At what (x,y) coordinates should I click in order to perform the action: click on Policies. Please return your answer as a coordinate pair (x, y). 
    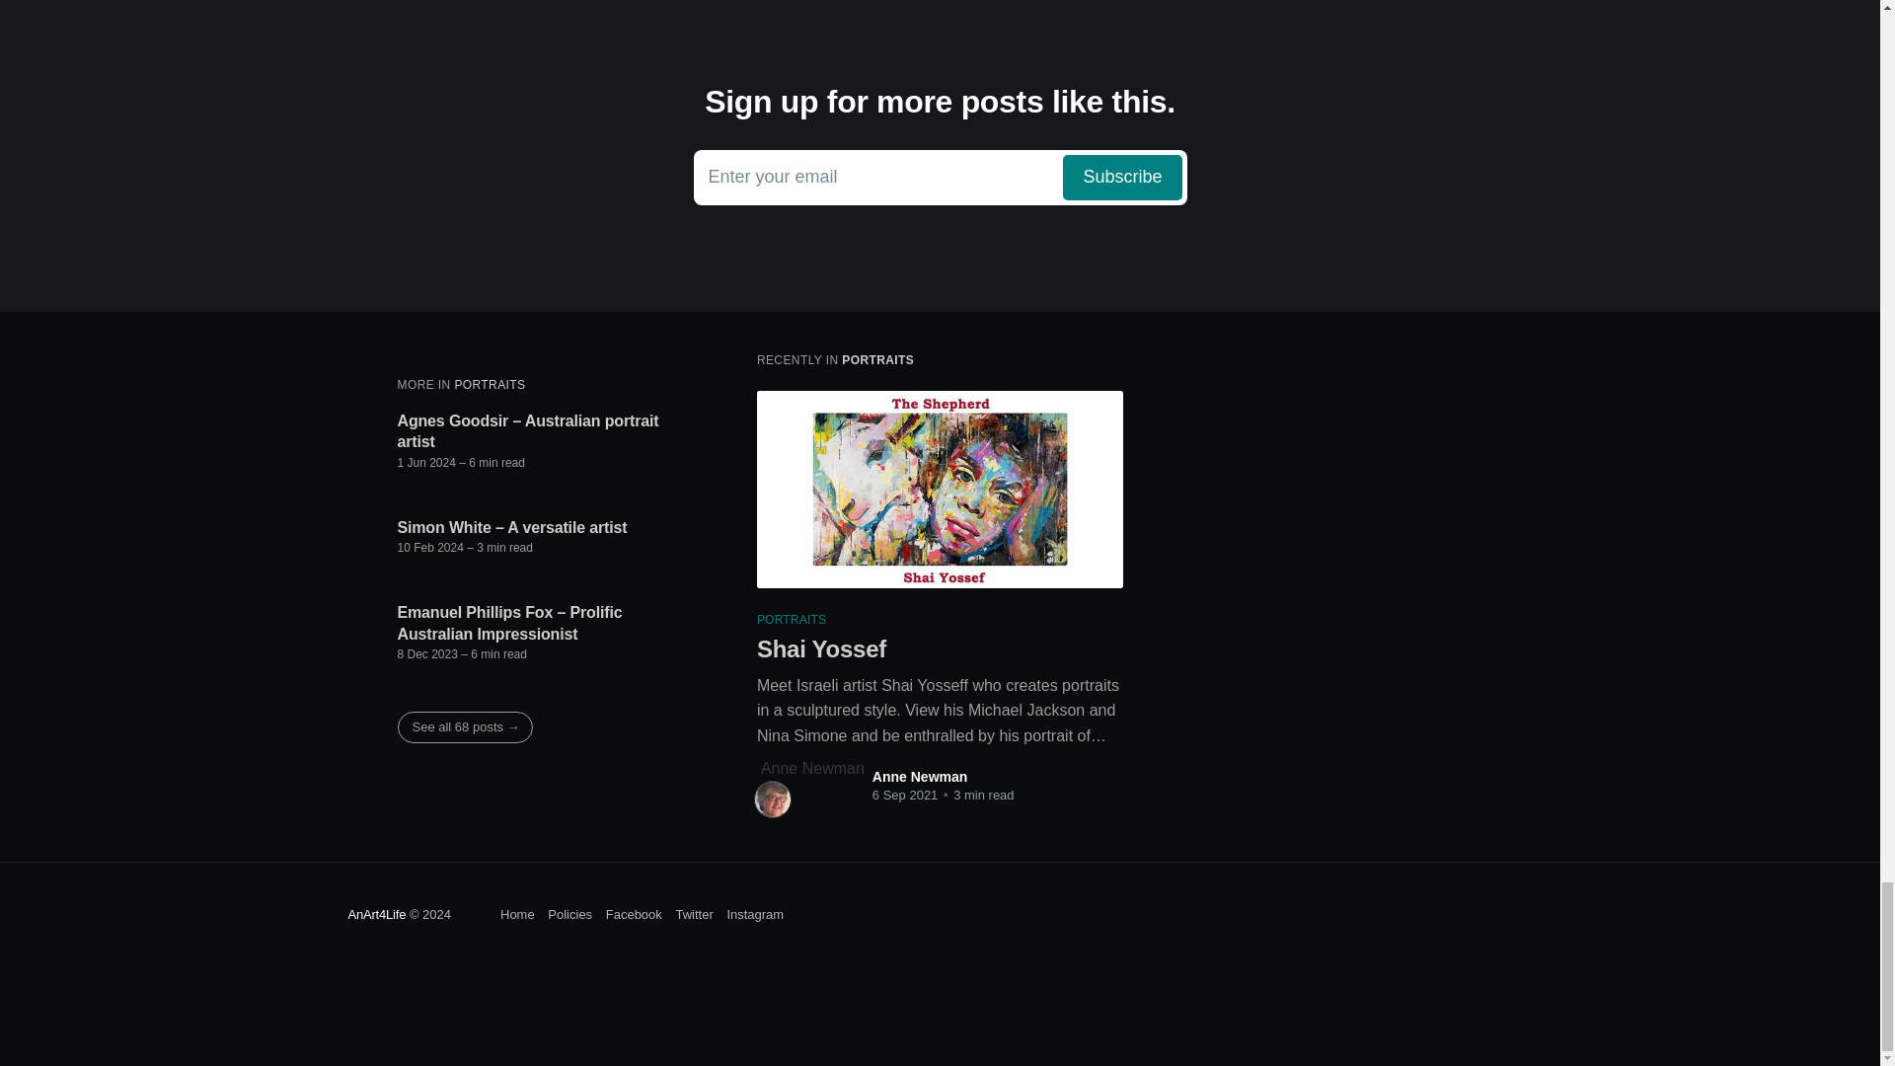
    Looking at the image, I should click on (517, 914).